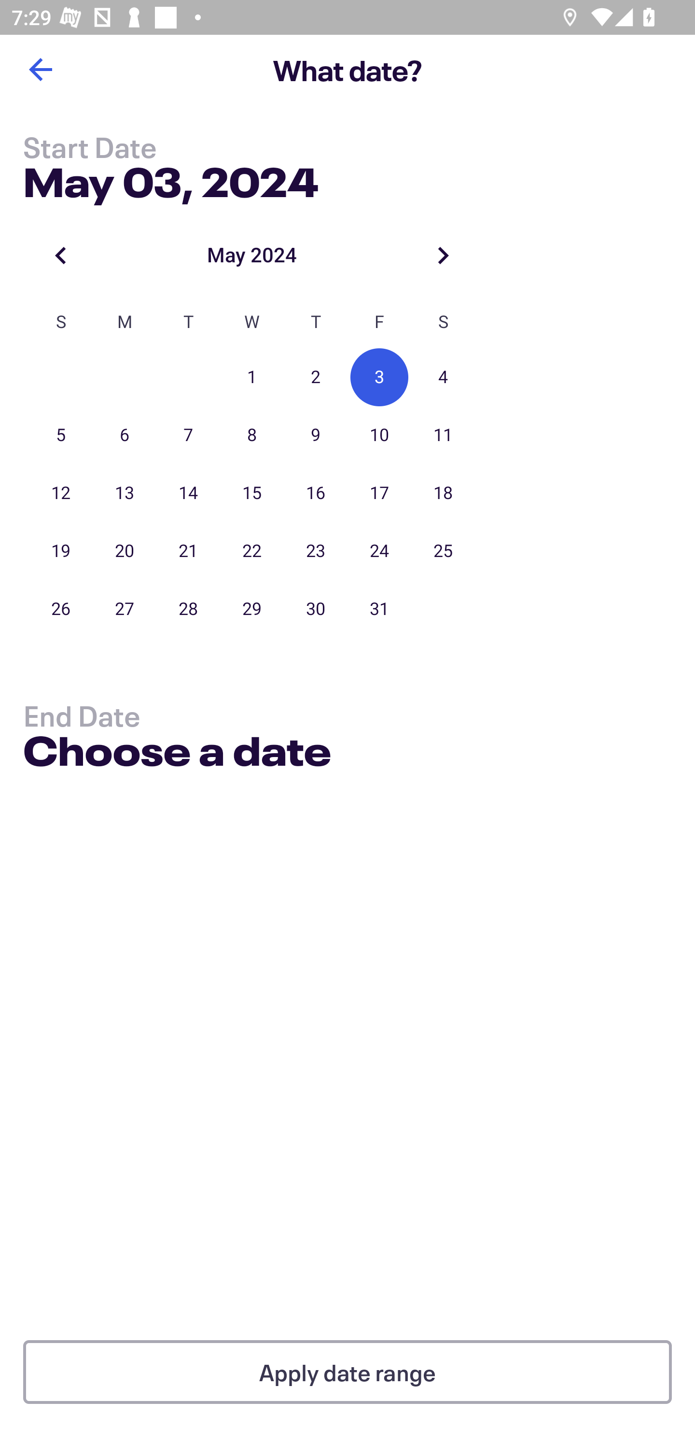 Image resolution: width=695 pixels, height=1430 pixels. I want to click on 25 25 May 2024, so click(443, 551).